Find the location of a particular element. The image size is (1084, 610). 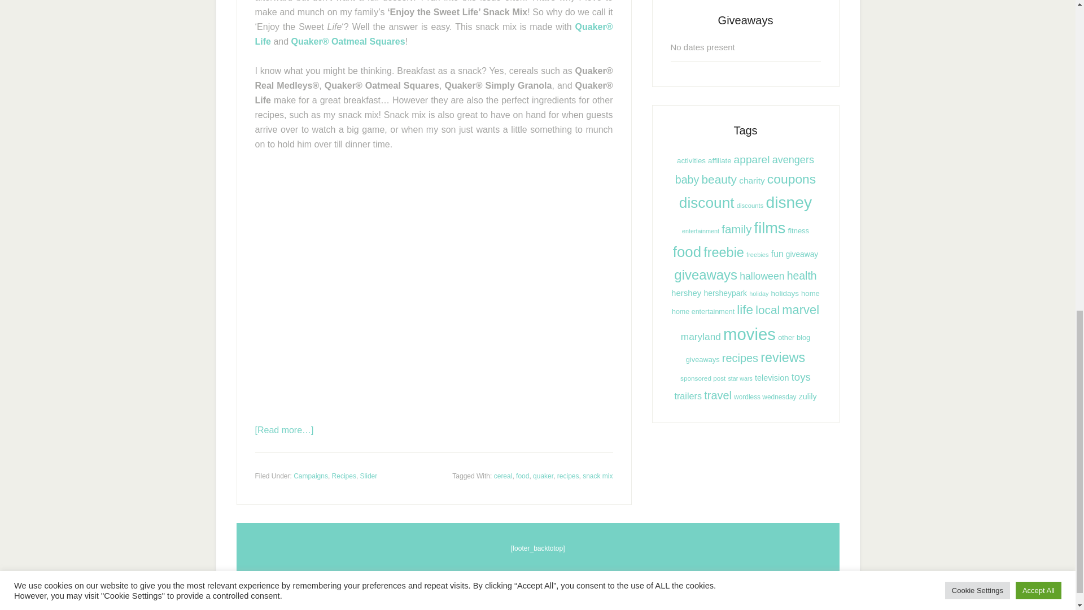

Recipes is located at coordinates (344, 475).